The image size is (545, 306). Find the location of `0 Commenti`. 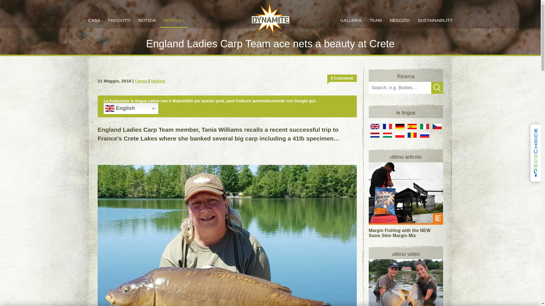

0 Commenti is located at coordinates (342, 78).